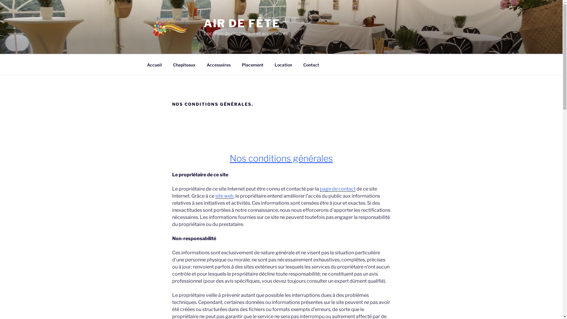 This screenshot has width=567, height=319. What do you see at coordinates (311, 64) in the screenshot?
I see `Contact` at bounding box center [311, 64].